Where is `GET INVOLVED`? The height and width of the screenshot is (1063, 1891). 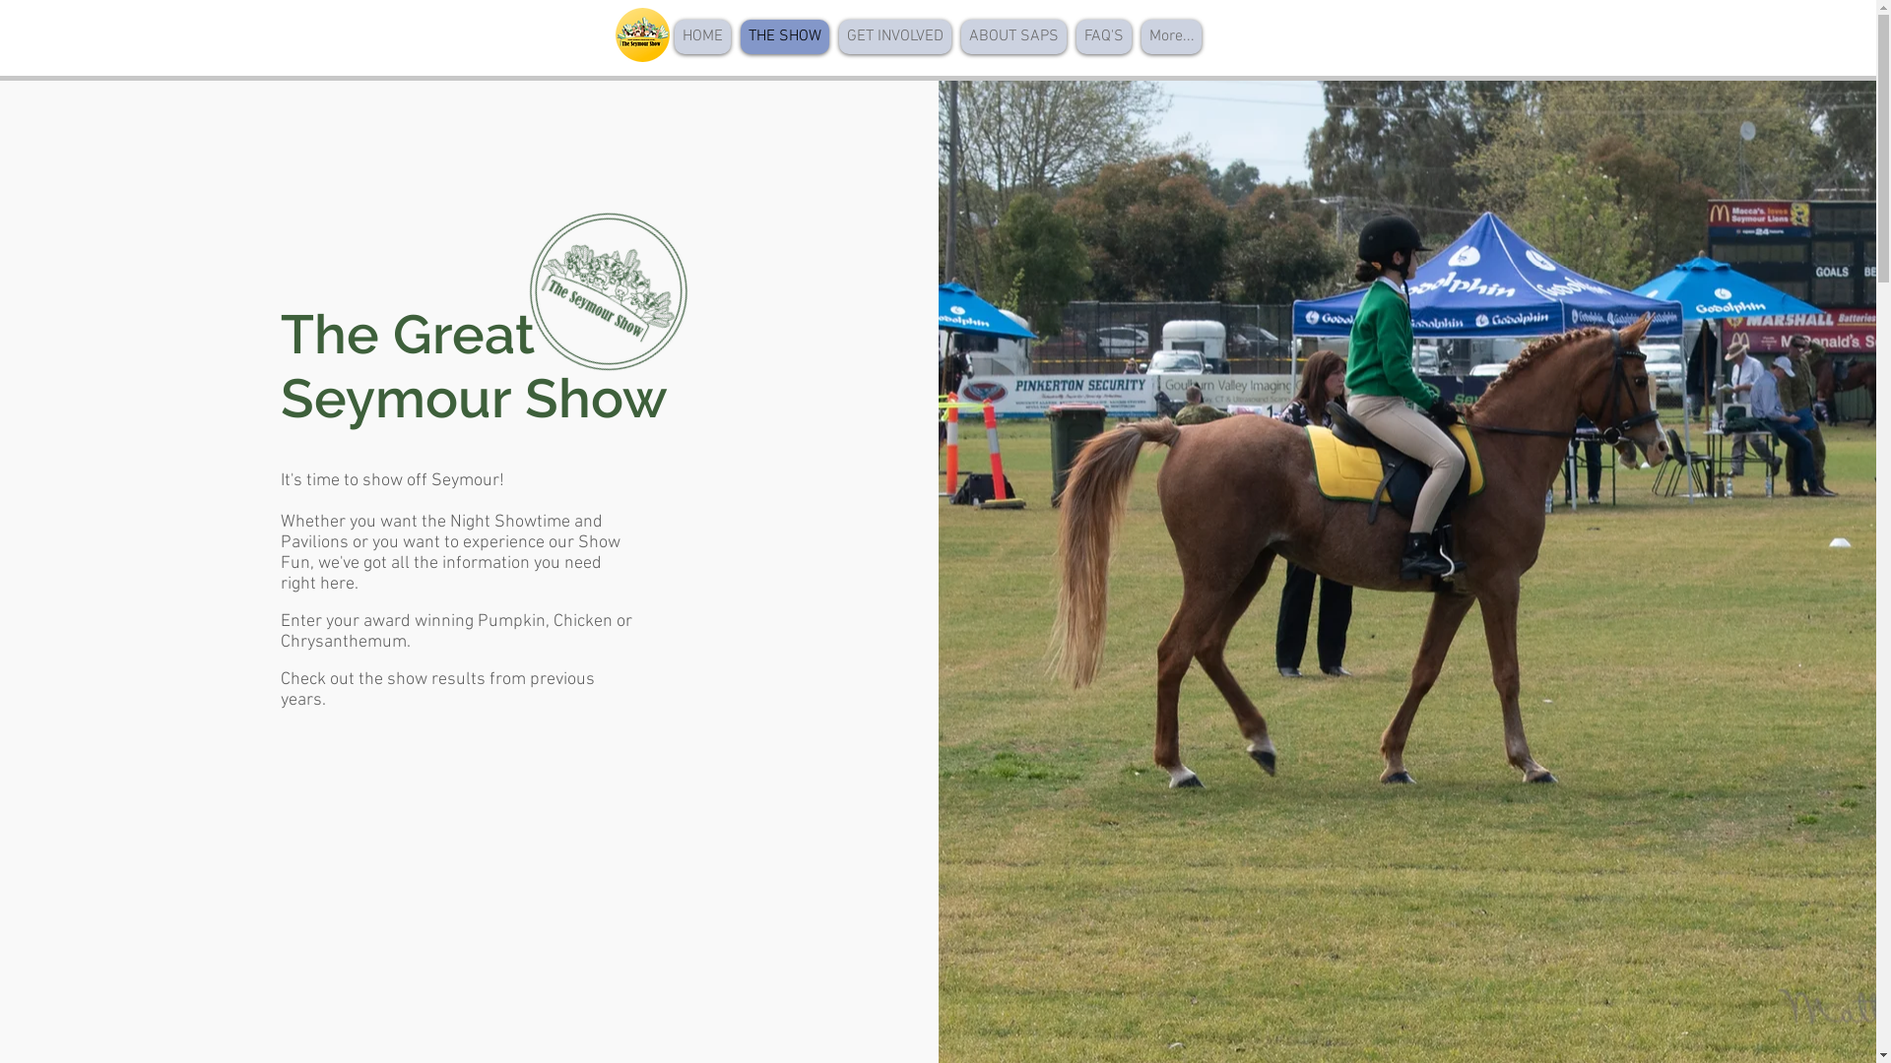 GET INVOLVED is located at coordinates (895, 37).